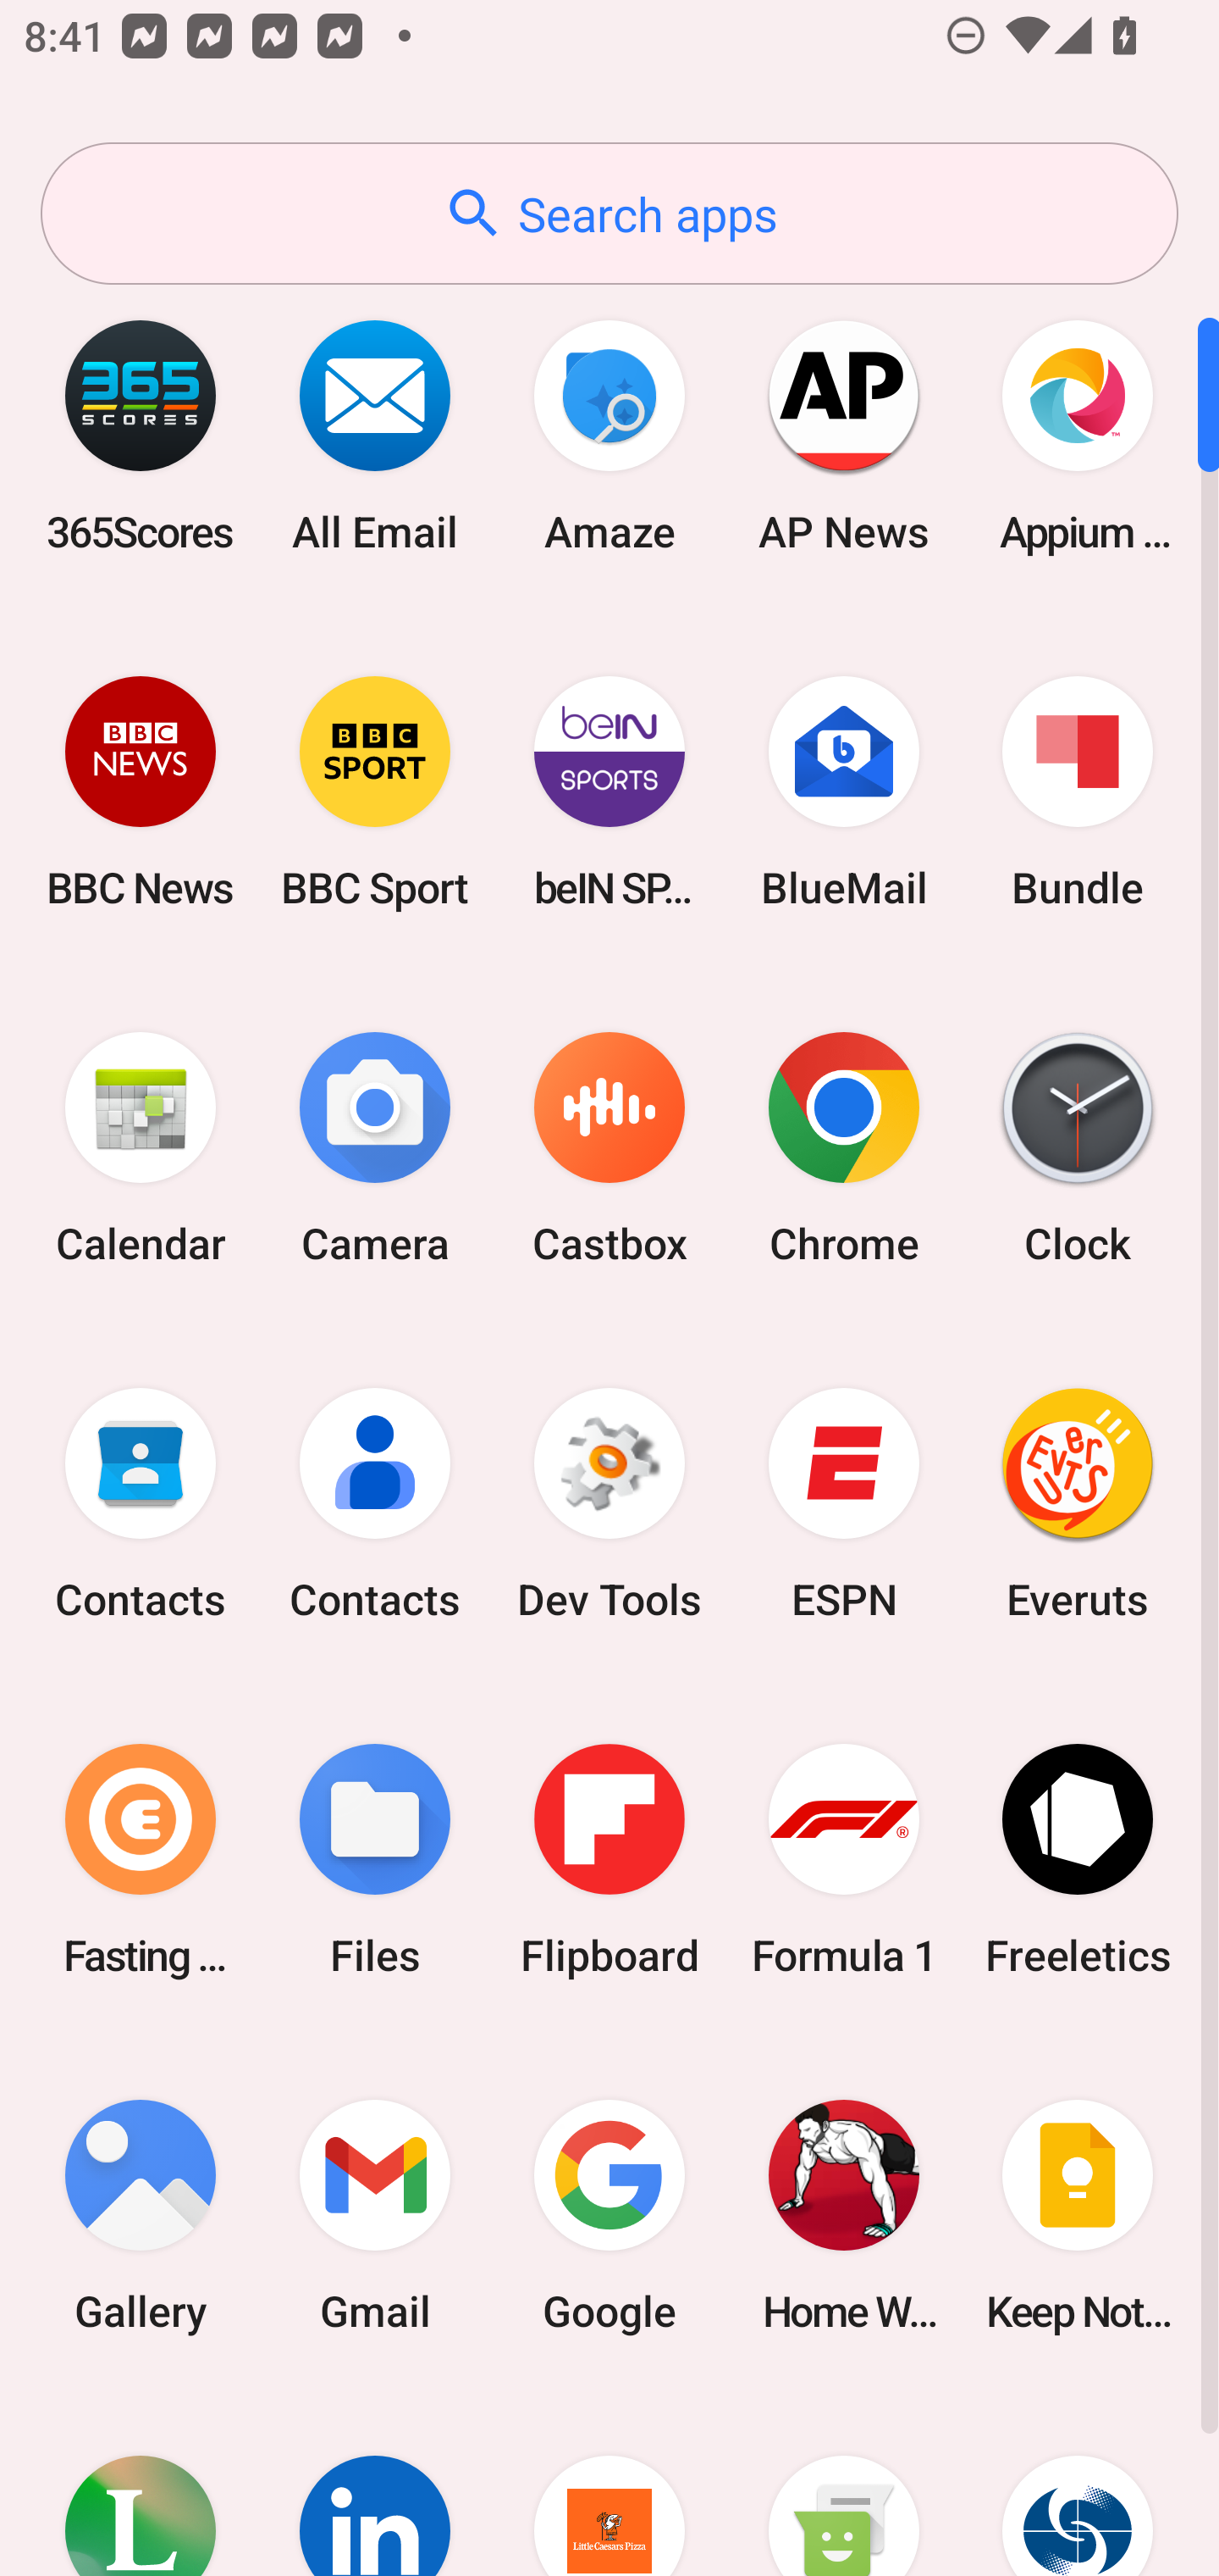 This screenshot has width=1219, height=2576. What do you see at coordinates (609, 214) in the screenshot?
I see `  Search apps` at bounding box center [609, 214].